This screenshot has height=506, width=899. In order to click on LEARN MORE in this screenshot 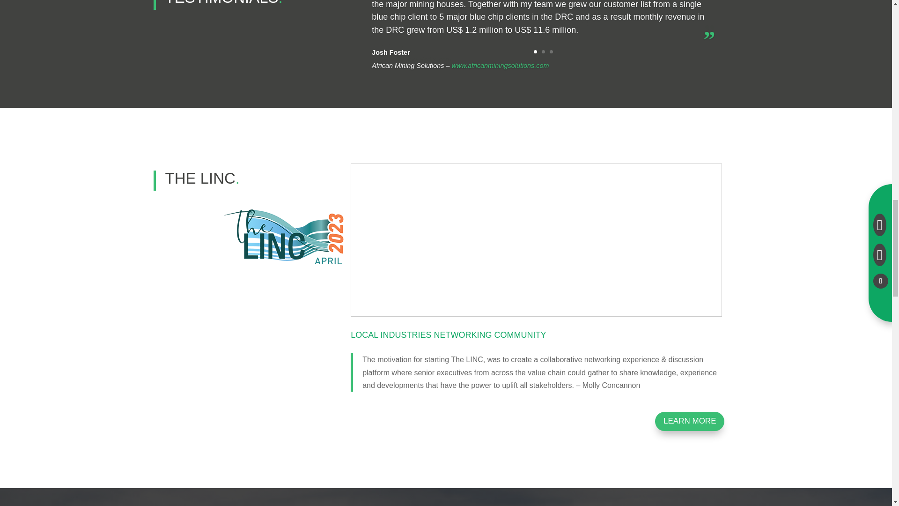, I will do `click(690, 422)`.